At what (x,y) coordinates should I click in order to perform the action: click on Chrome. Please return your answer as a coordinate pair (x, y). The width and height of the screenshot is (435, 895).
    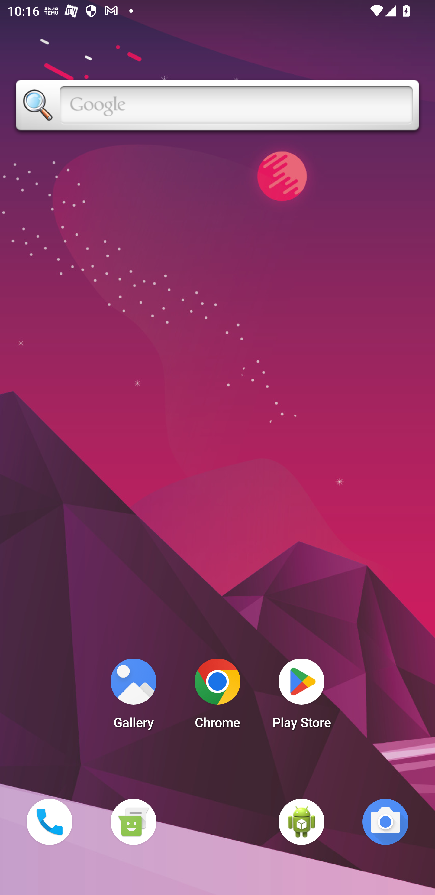
    Looking at the image, I should click on (217, 697).